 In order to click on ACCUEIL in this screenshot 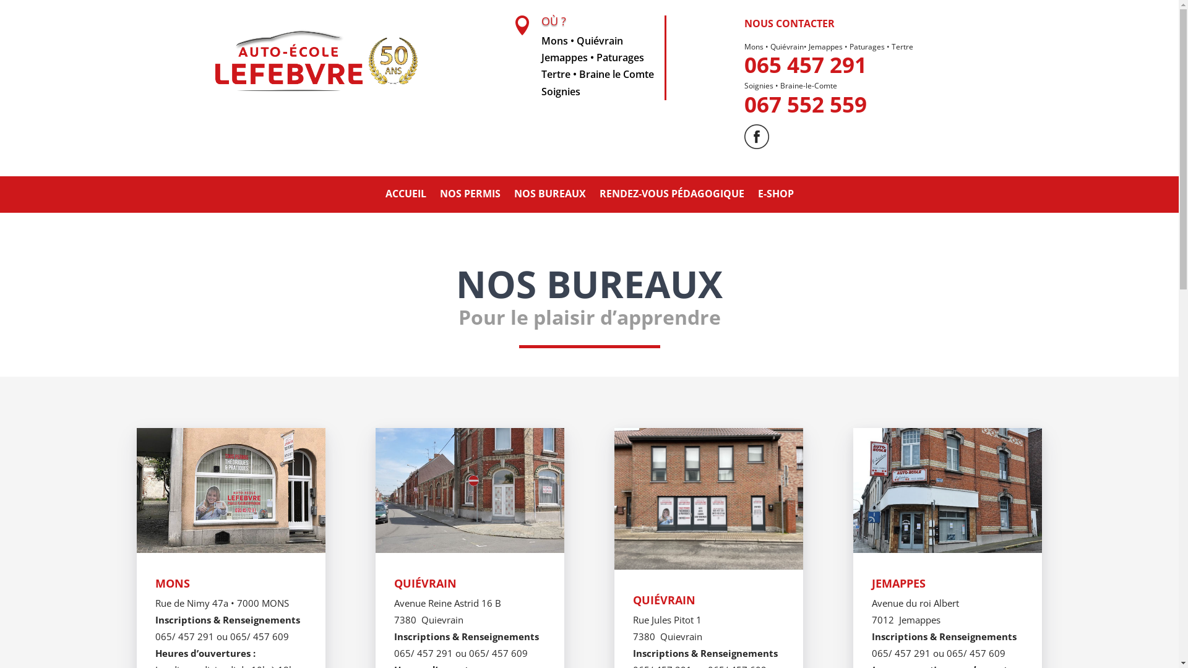, I will do `click(405, 196)`.